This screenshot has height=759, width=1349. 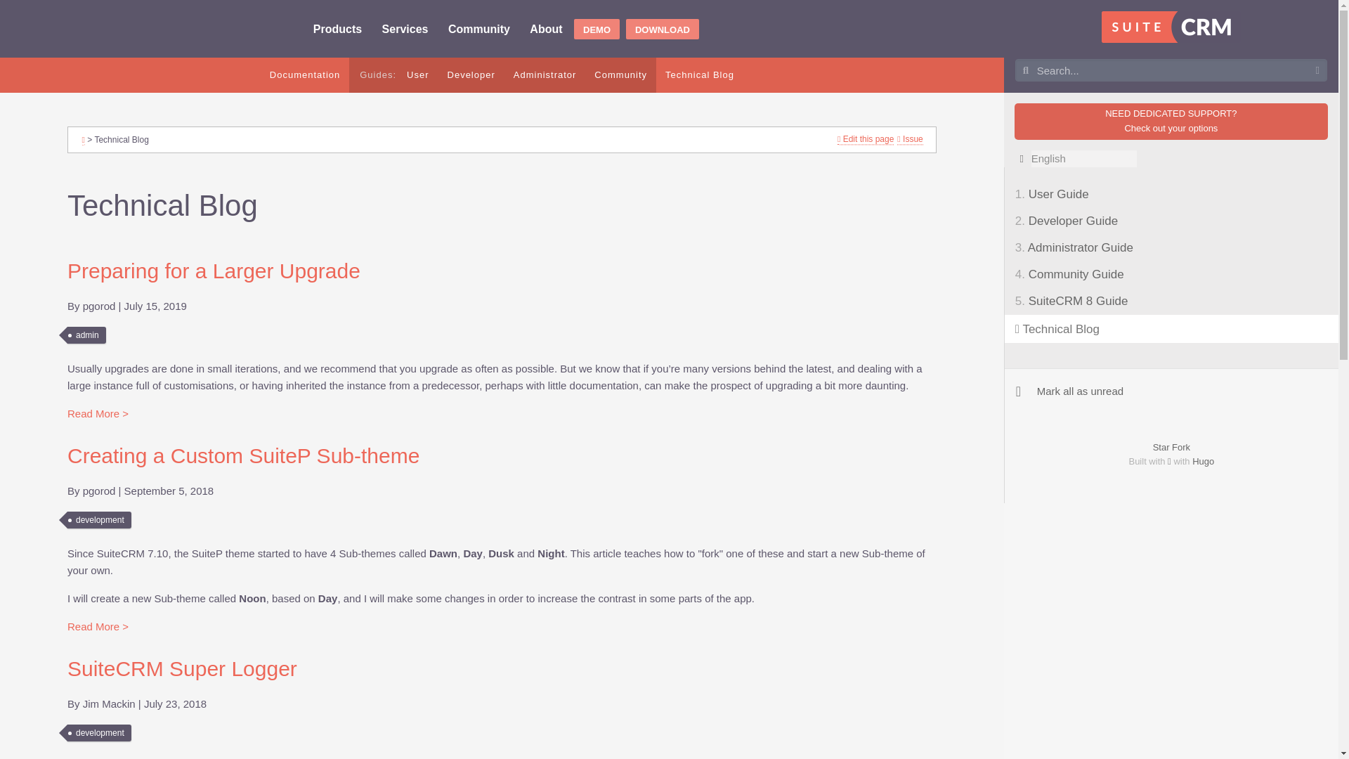 What do you see at coordinates (545, 75) in the screenshot?
I see `Administrator` at bounding box center [545, 75].